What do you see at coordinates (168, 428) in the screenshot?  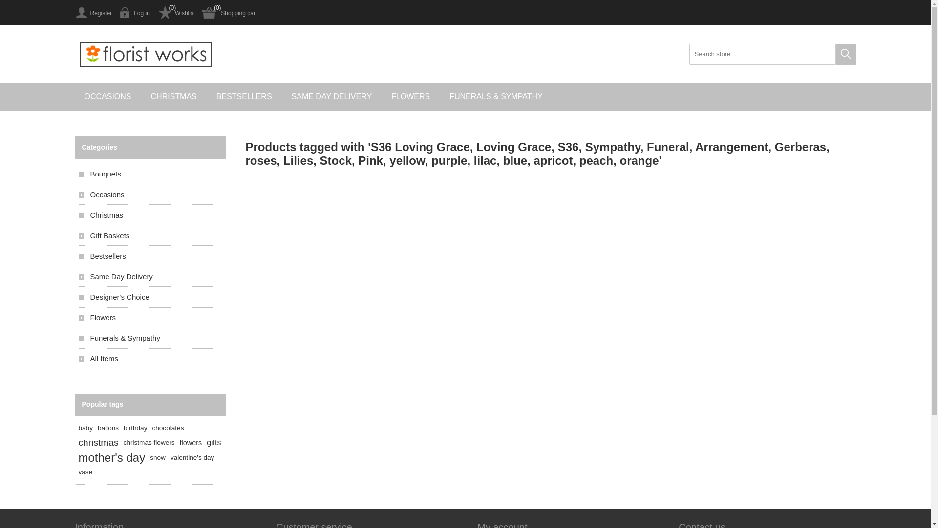 I see `chocolates` at bounding box center [168, 428].